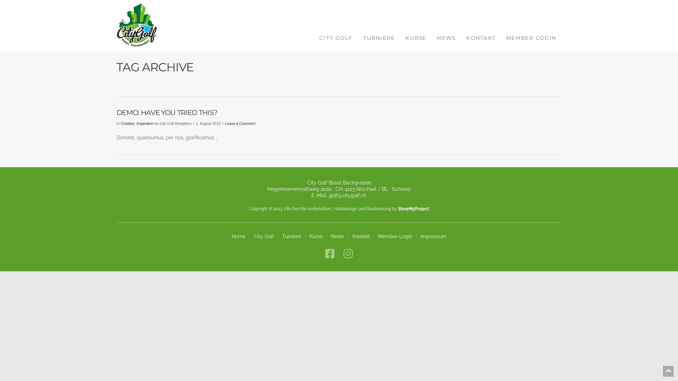  I want to click on CITY GOLF, so click(335, 25).